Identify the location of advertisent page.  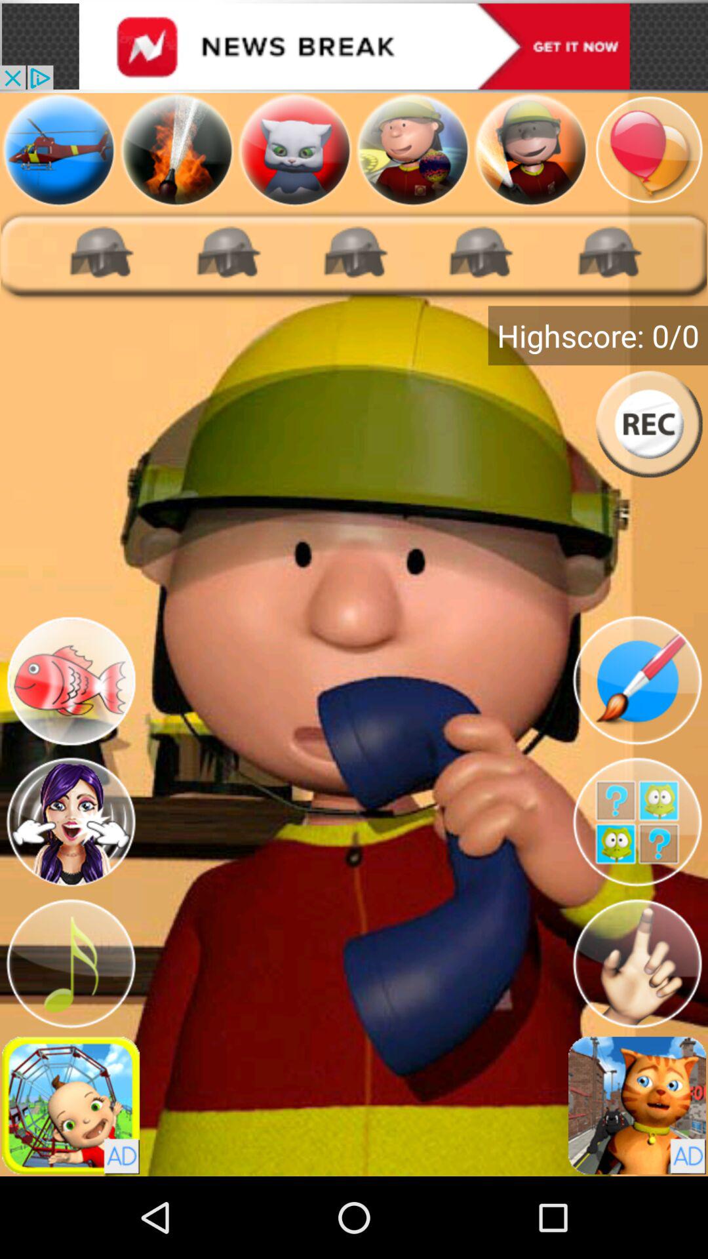
(531, 150).